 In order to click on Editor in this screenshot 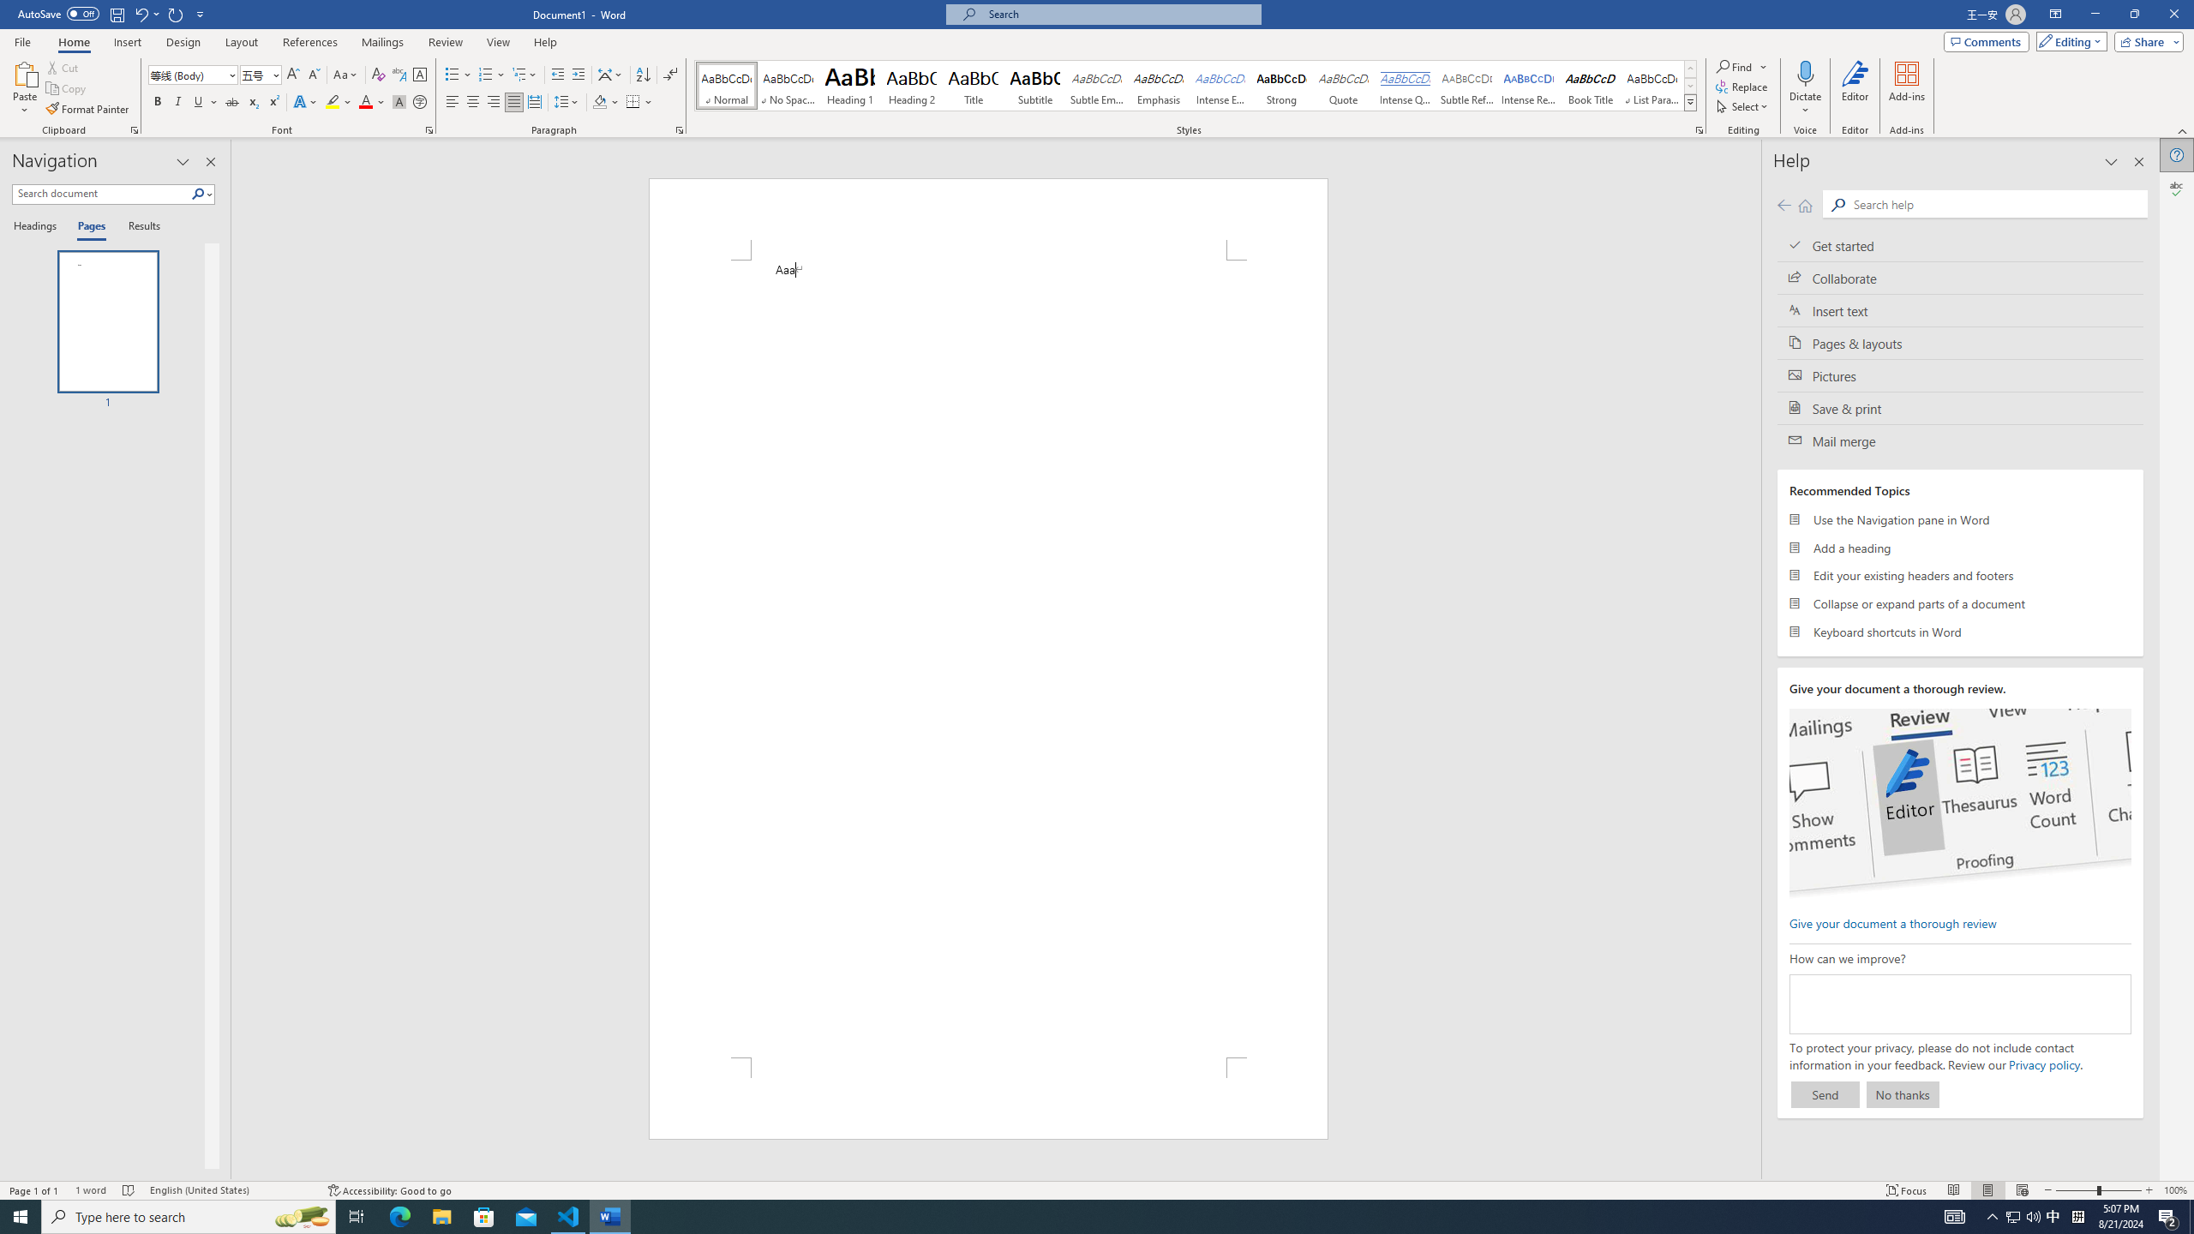, I will do `click(2177, 189)`.